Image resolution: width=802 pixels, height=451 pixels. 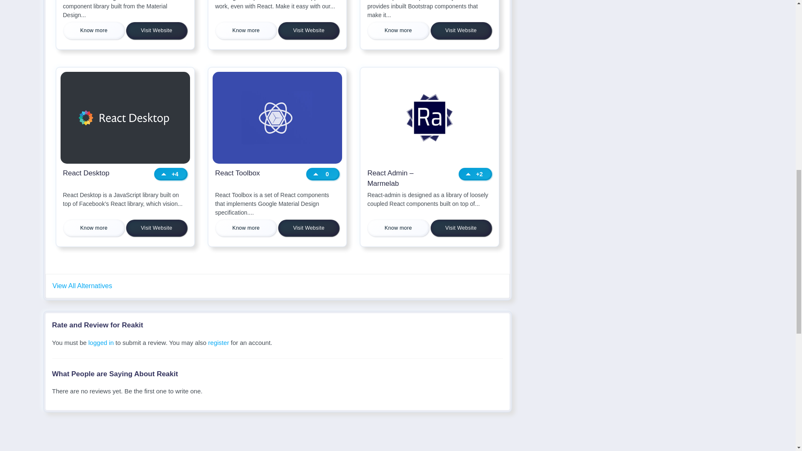 What do you see at coordinates (102, 178) in the screenshot?
I see `React Desktop` at bounding box center [102, 178].